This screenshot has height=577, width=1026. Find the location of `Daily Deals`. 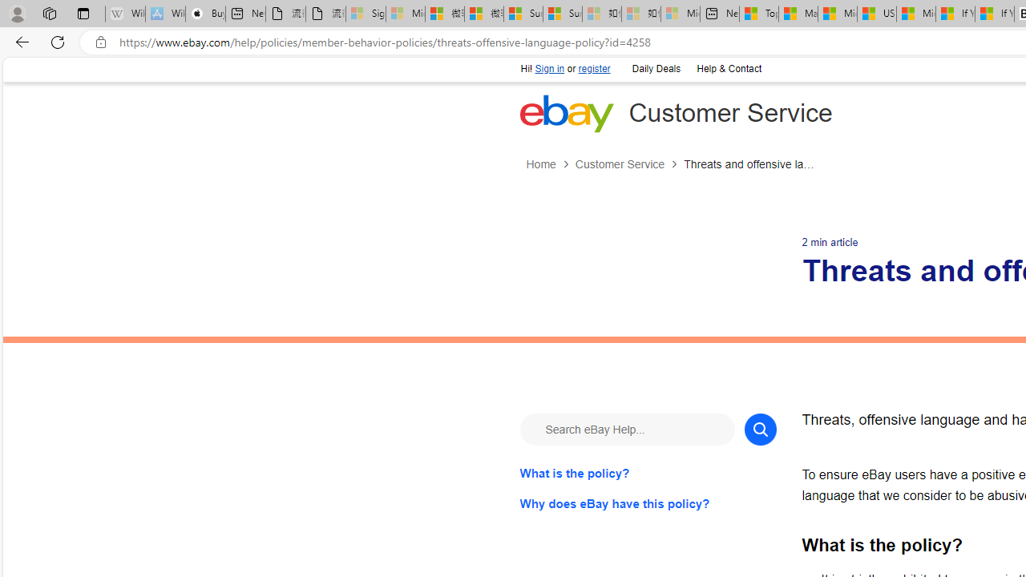

Daily Deals is located at coordinates (655, 67).